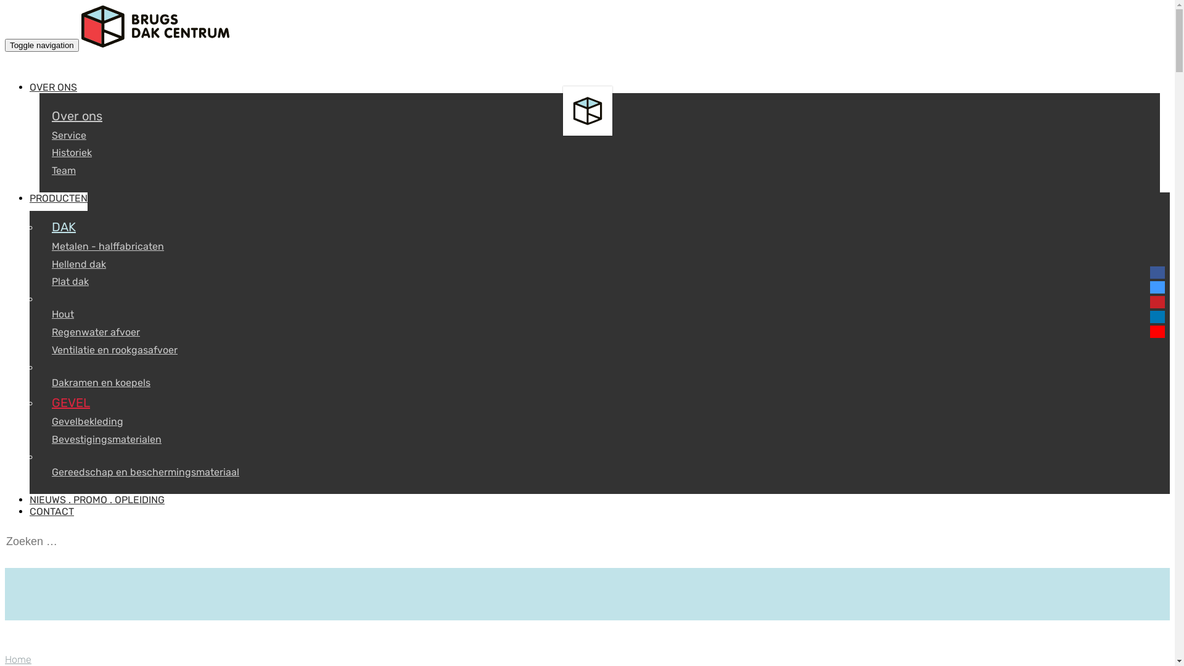  Describe the element at coordinates (599, 153) in the screenshot. I see `Historiek` at that location.